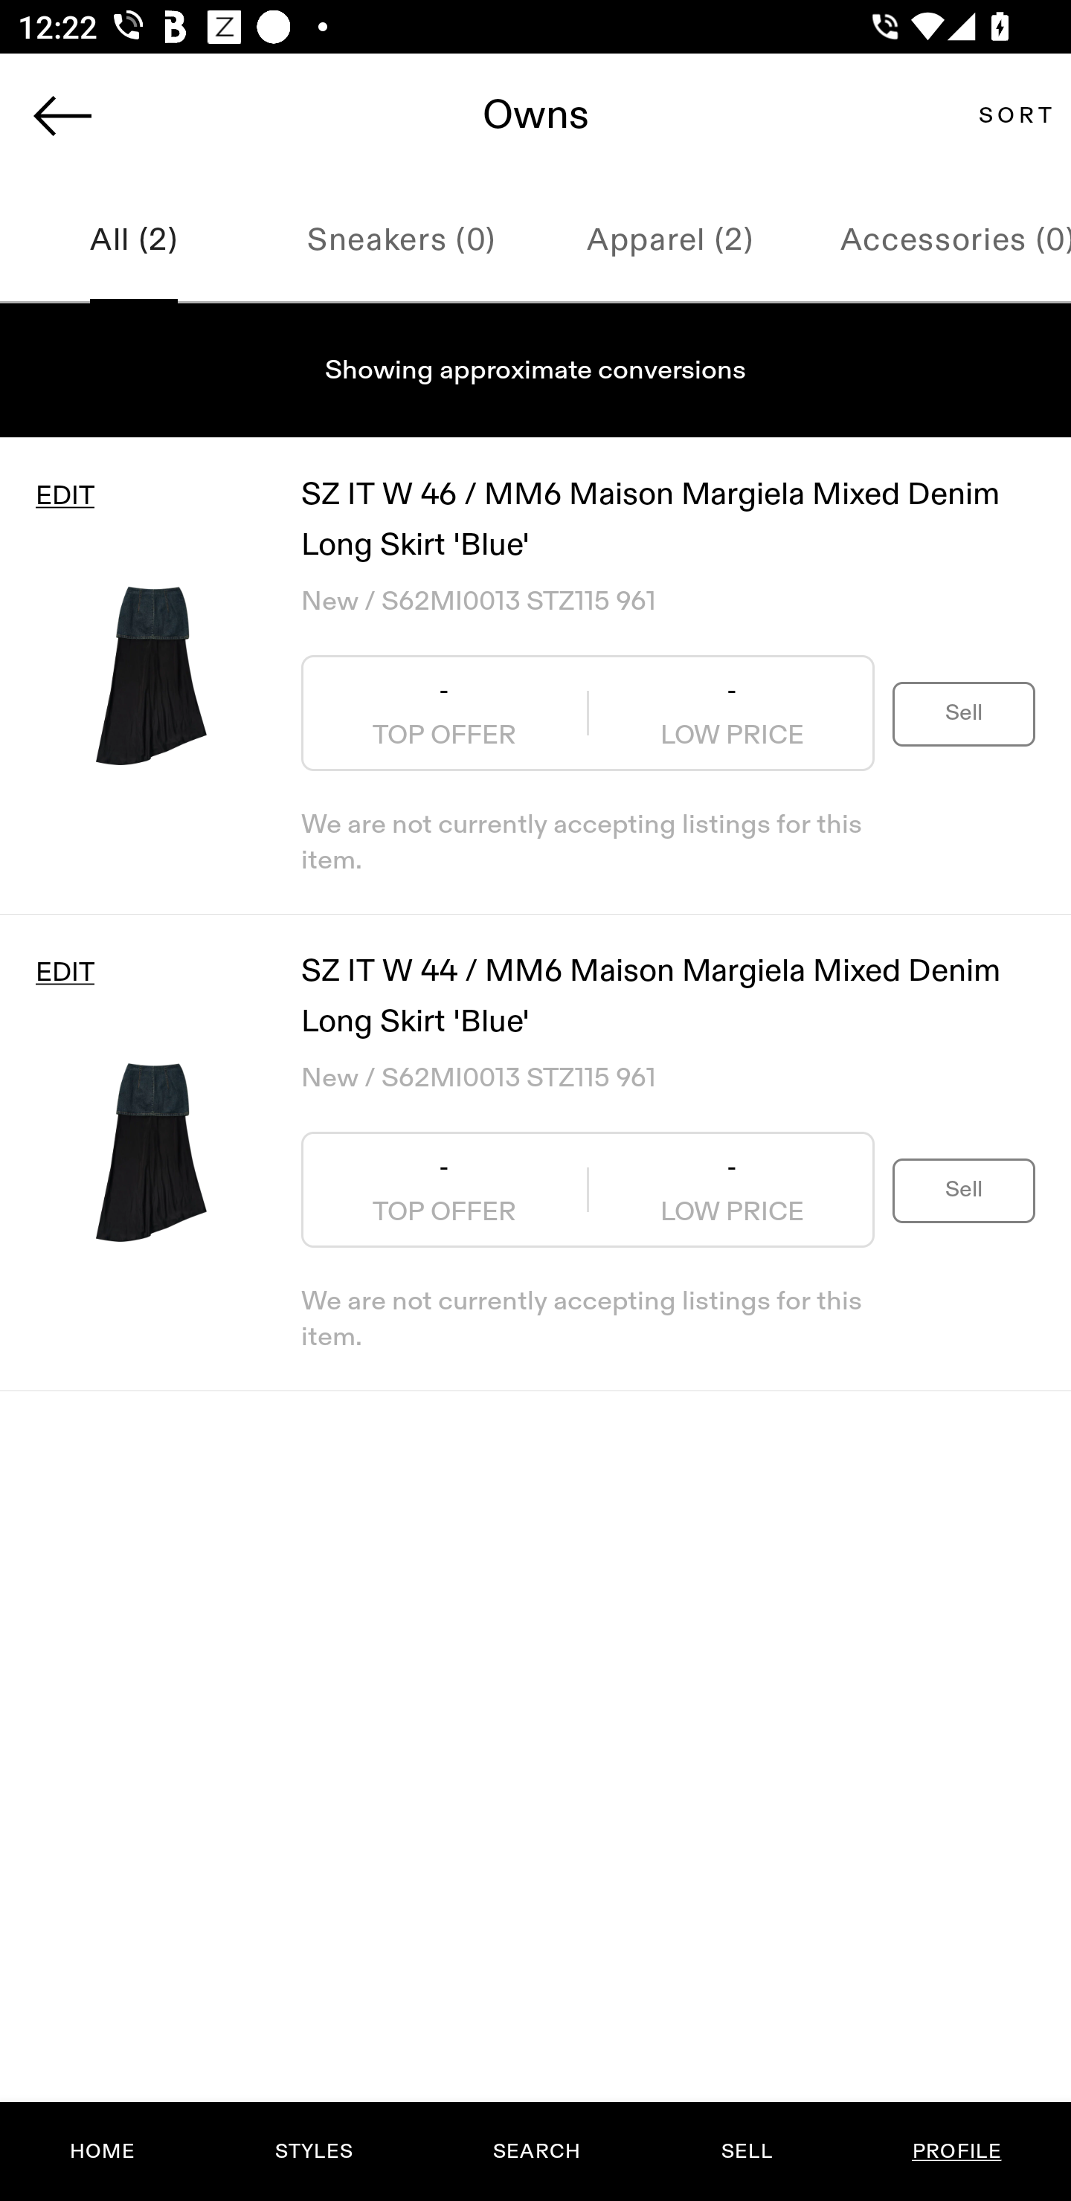 Image resolution: width=1071 pixels, height=2201 pixels. Describe the element at coordinates (536, 2151) in the screenshot. I see `SEARCH` at that location.